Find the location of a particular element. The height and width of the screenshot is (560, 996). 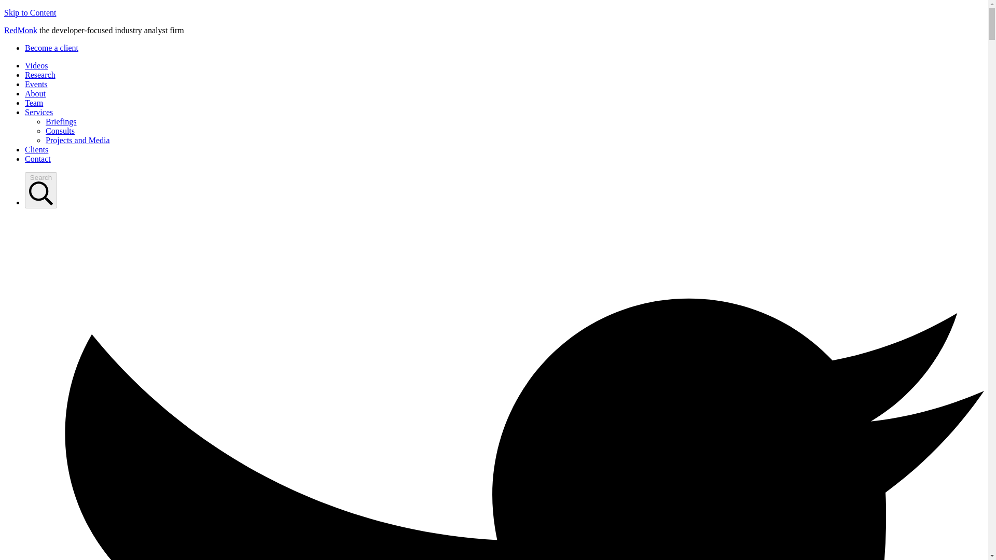

Clients is located at coordinates (36, 149).